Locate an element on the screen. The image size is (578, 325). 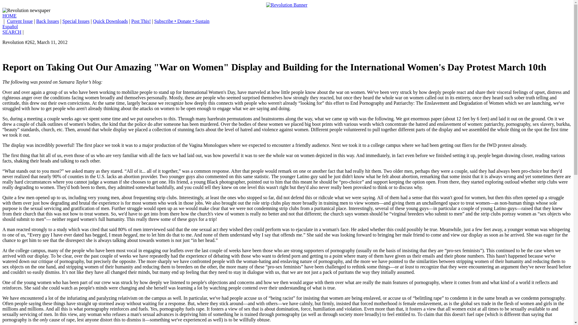
Back Issues is located at coordinates (47, 21).